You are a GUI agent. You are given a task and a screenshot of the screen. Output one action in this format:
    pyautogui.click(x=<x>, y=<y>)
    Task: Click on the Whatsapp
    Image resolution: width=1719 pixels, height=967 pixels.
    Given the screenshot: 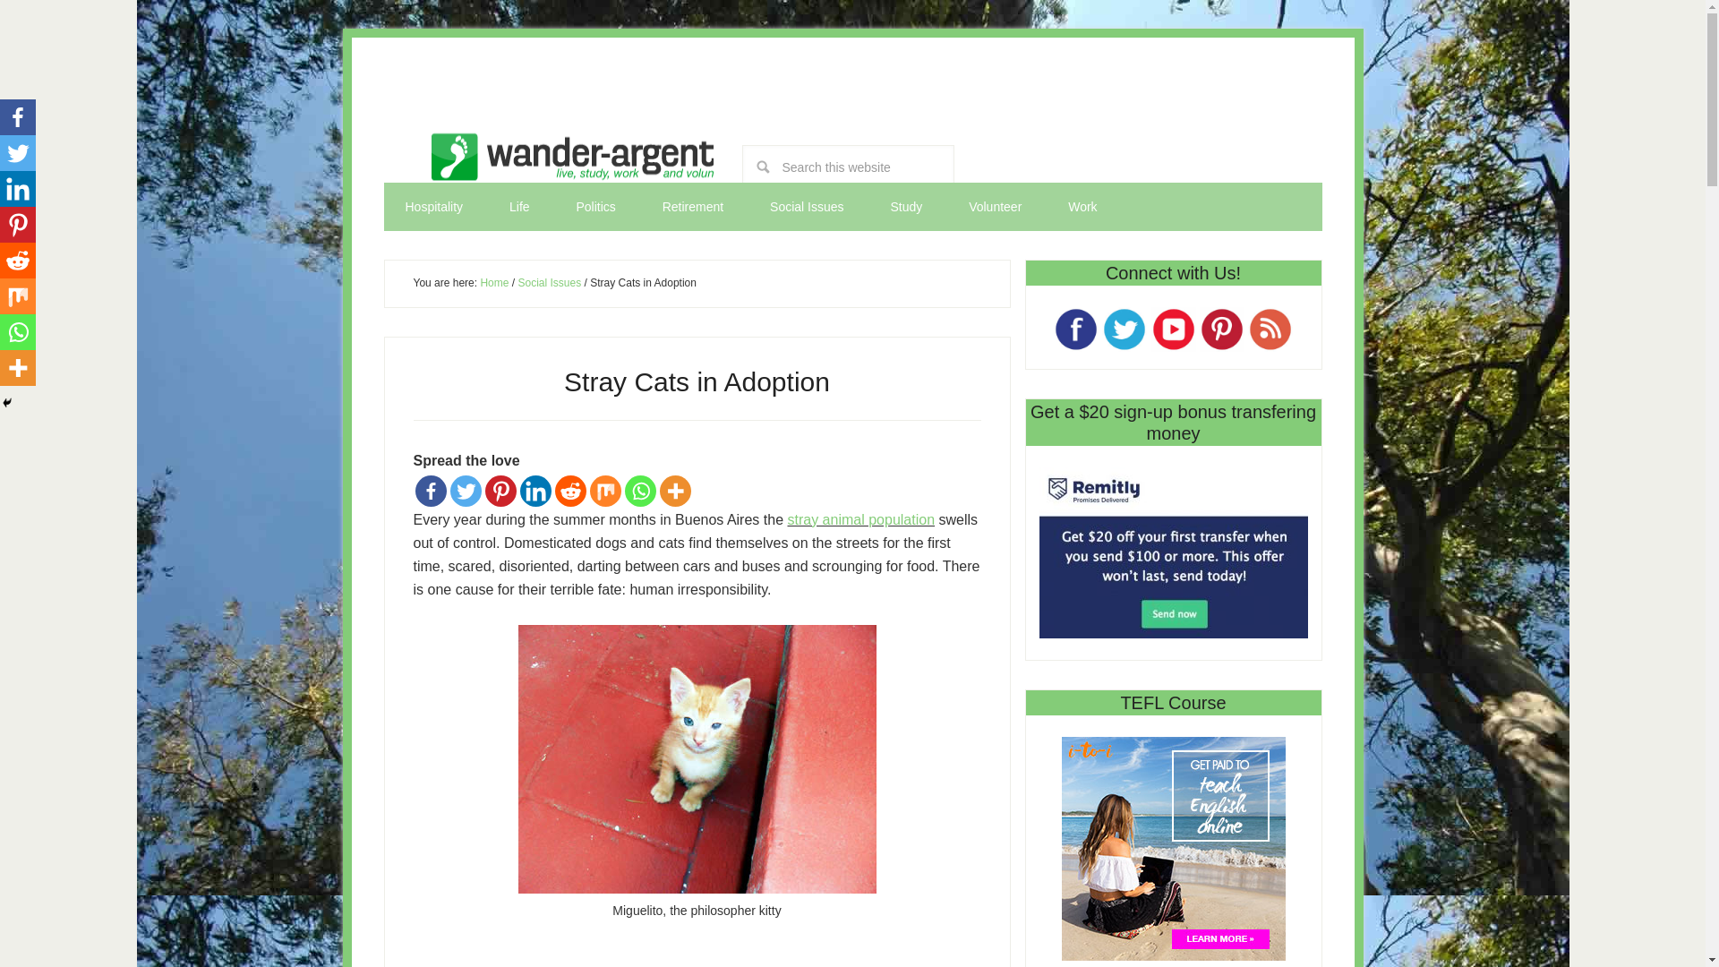 What is the action you would take?
    pyautogui.click(x=641, y=490)
    